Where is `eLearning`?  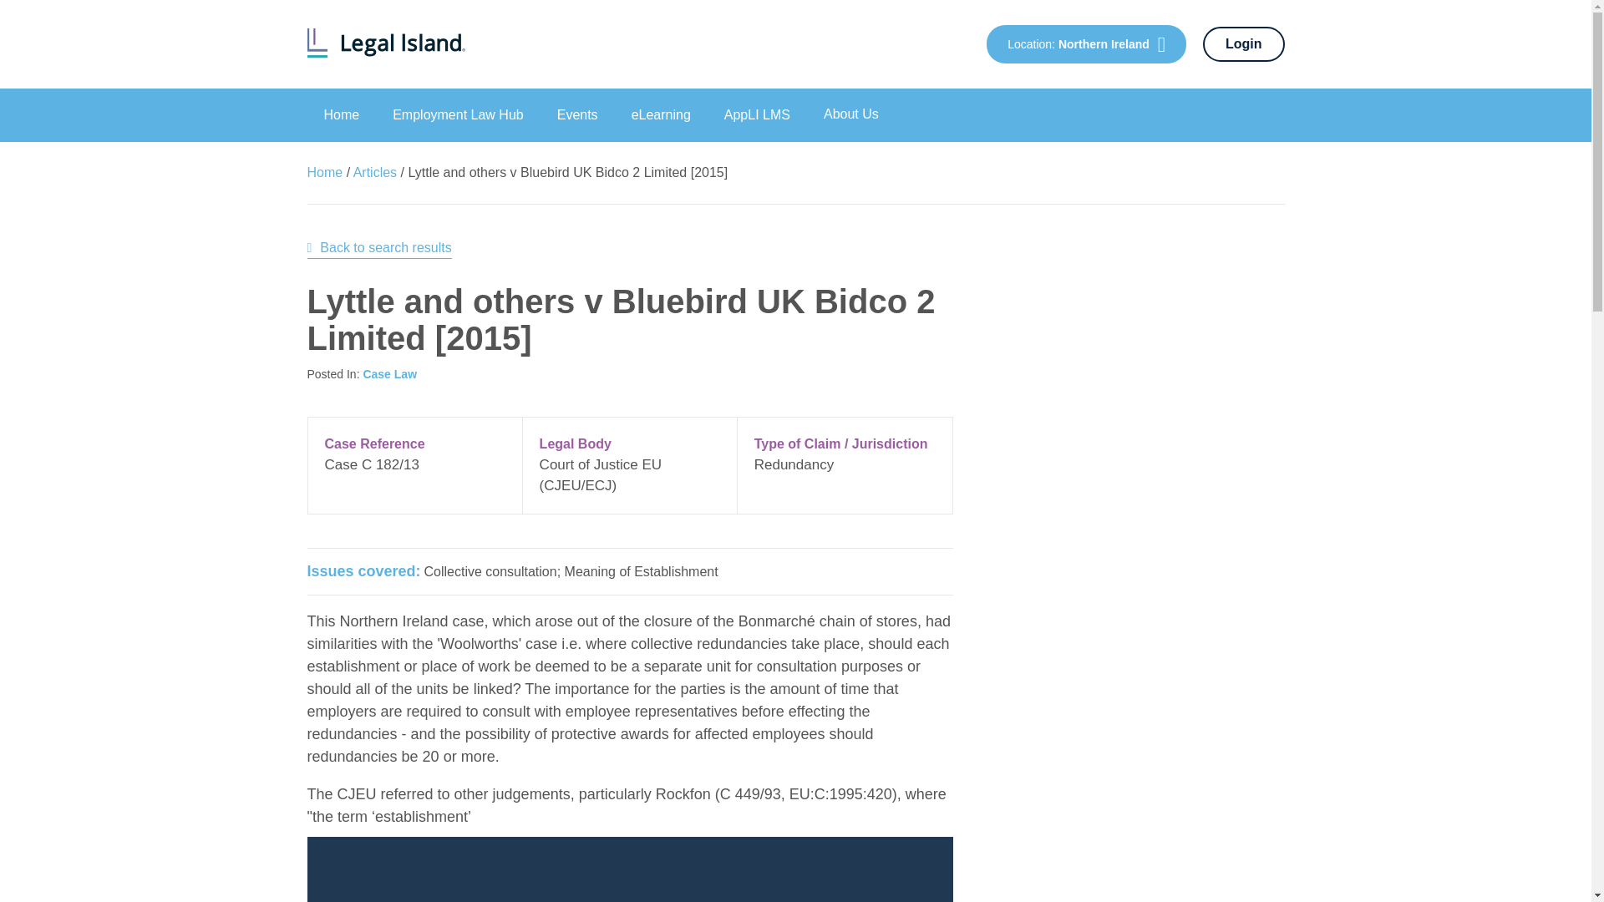 eLearning is located at coordinates (660, 114).